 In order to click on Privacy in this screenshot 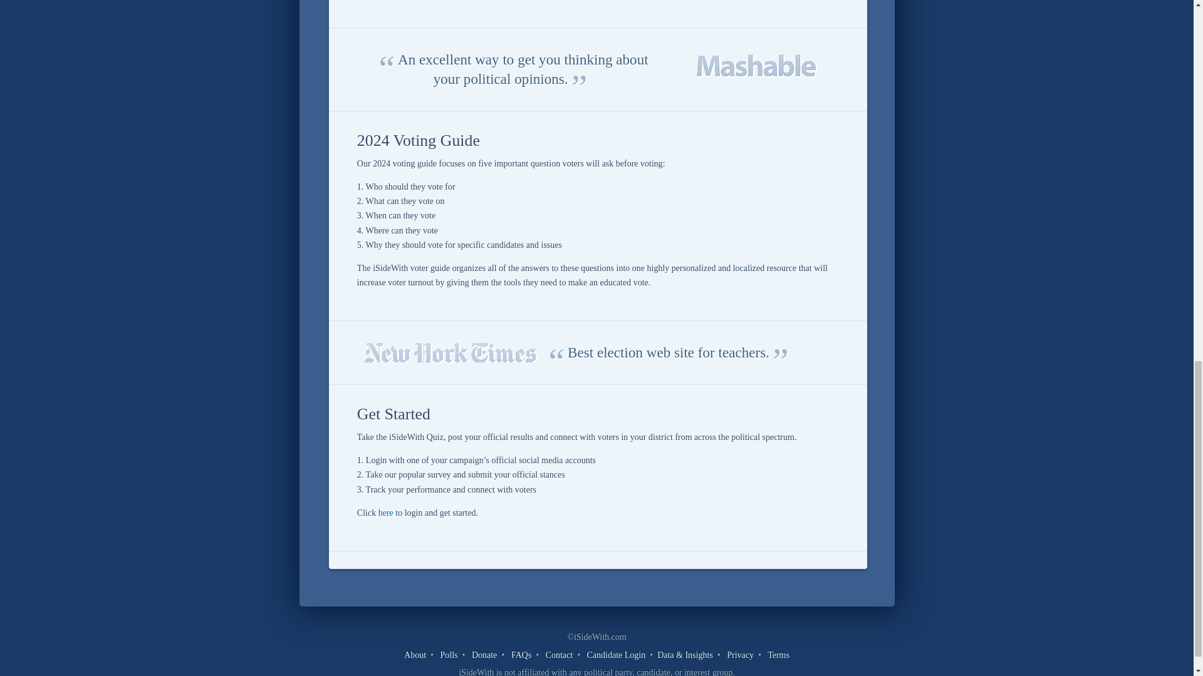, I will do `click(740, 655)`.